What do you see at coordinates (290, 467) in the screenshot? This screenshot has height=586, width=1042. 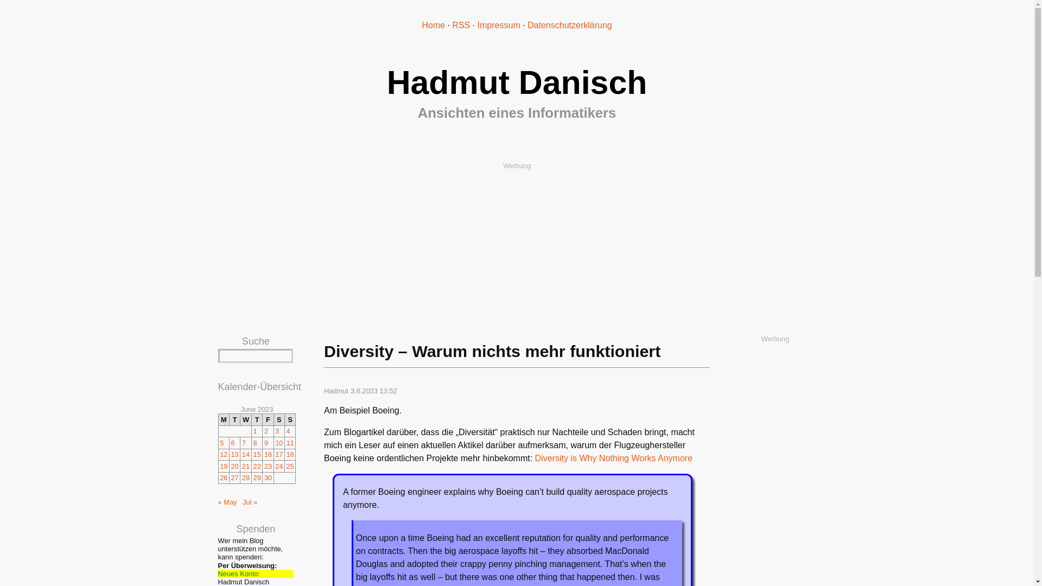 I see `25` at bounding box center [290, 467].